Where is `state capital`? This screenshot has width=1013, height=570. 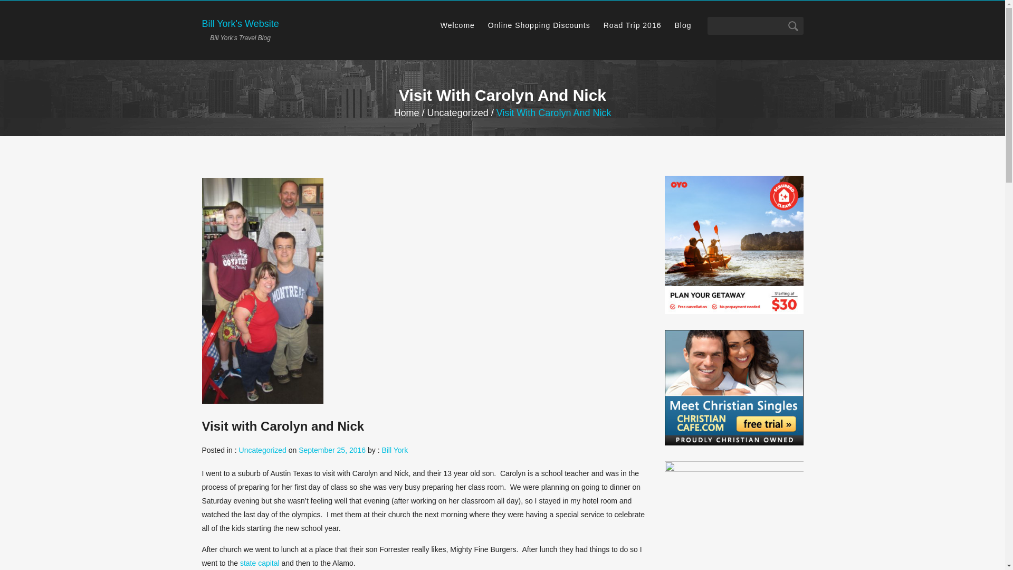 state capital is located at coordinates (260, 563).